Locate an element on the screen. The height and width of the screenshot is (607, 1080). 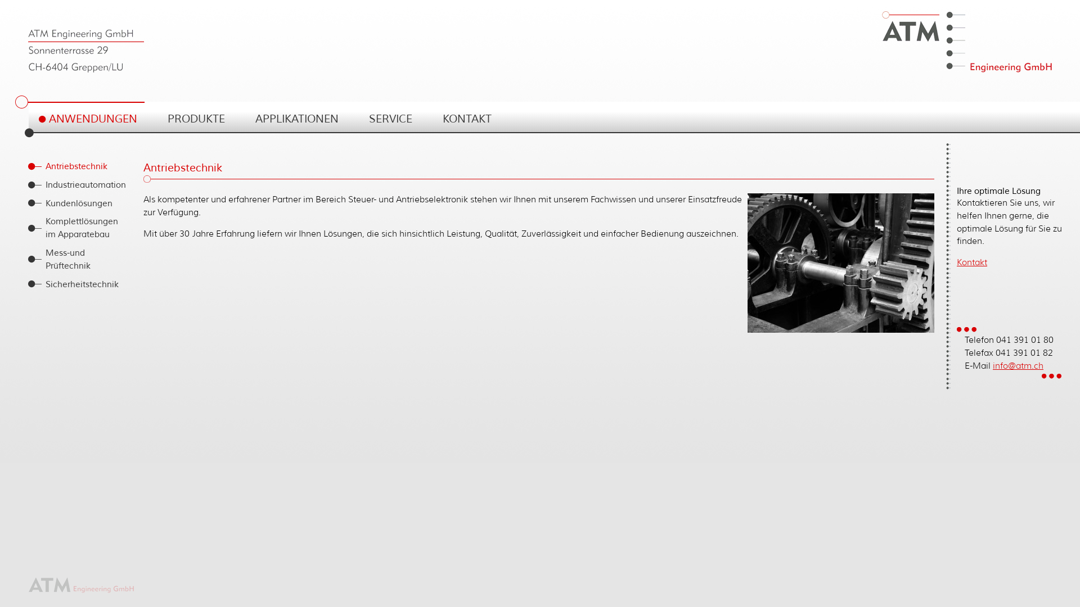
SERVICE is located at coordinates (386, 119).